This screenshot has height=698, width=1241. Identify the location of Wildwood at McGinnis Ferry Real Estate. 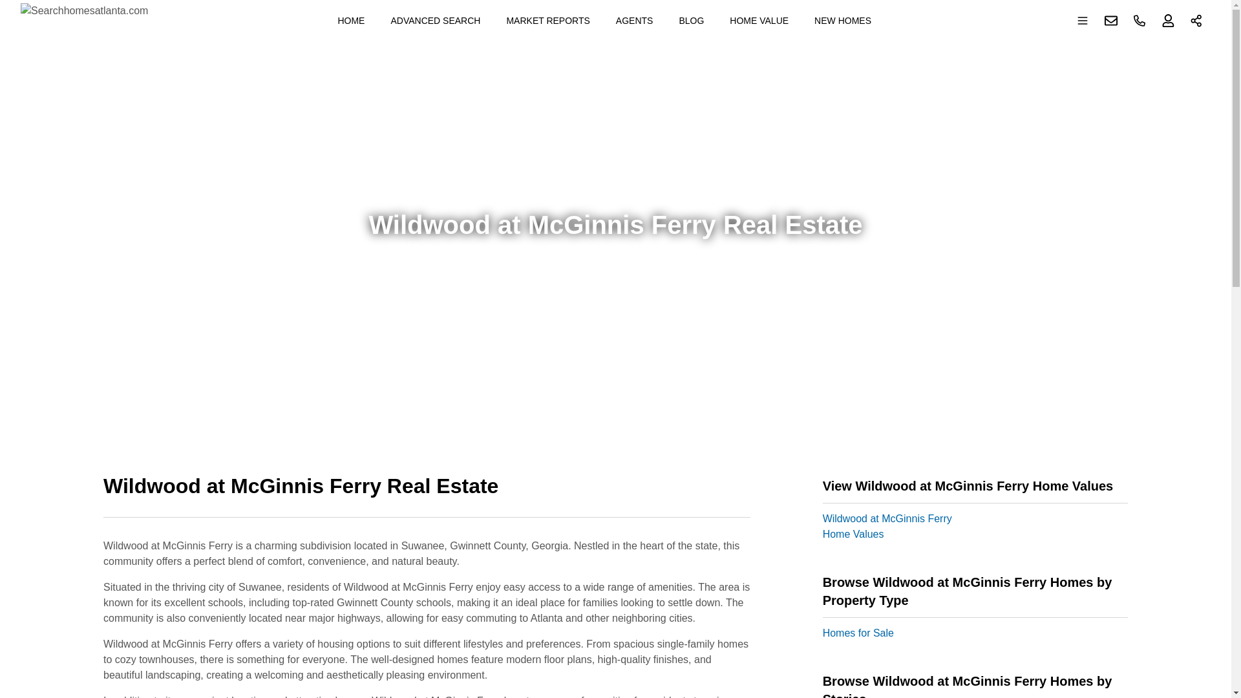
(427, 494).